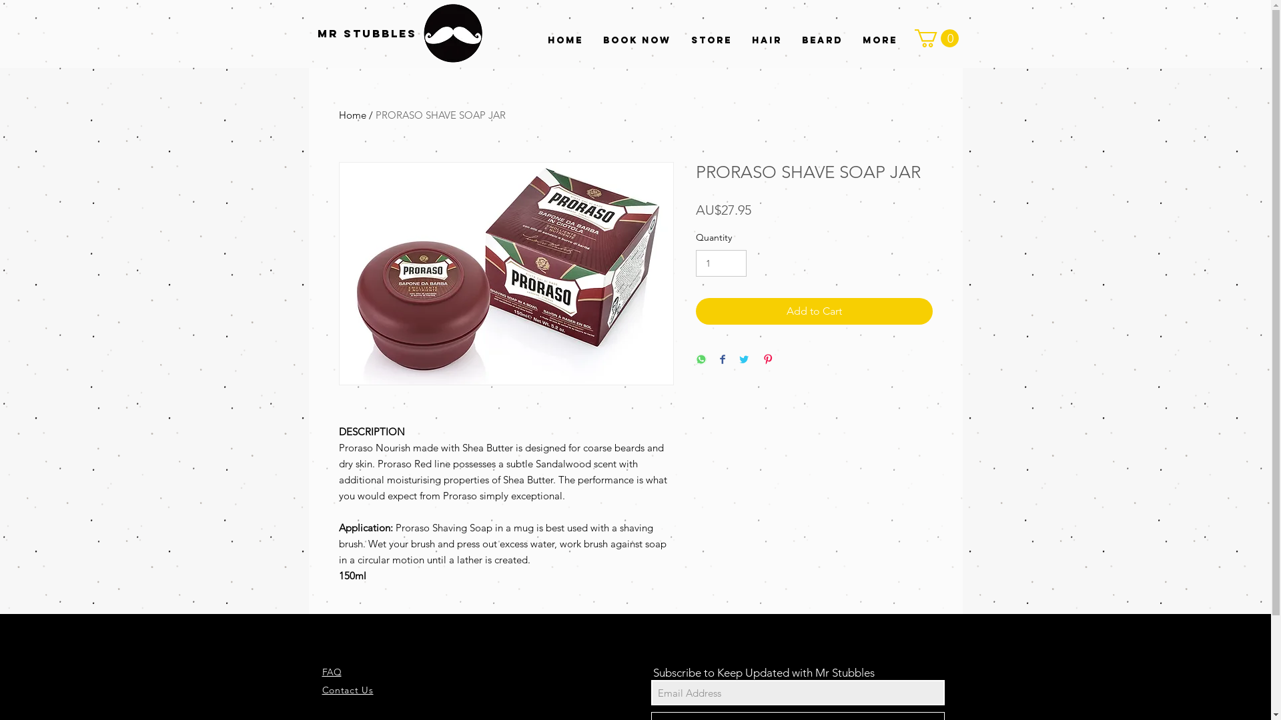 The width and height of the screenshot is (1281, 720). Describe the element at coordinates (822, 40) in the screenshot. I see `BEARD` at that location.